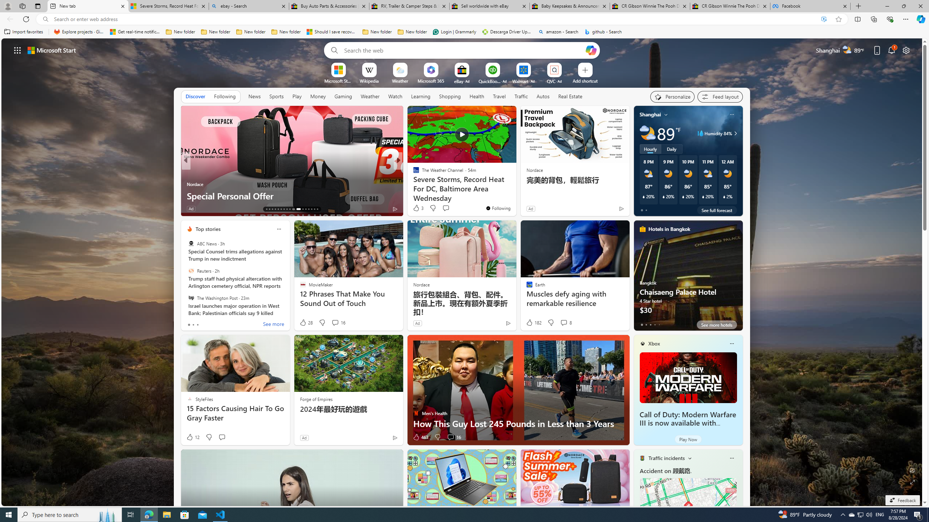 The height and width of the screenshot is (522, 929). I want to click on Split screen, so click(858, 19).